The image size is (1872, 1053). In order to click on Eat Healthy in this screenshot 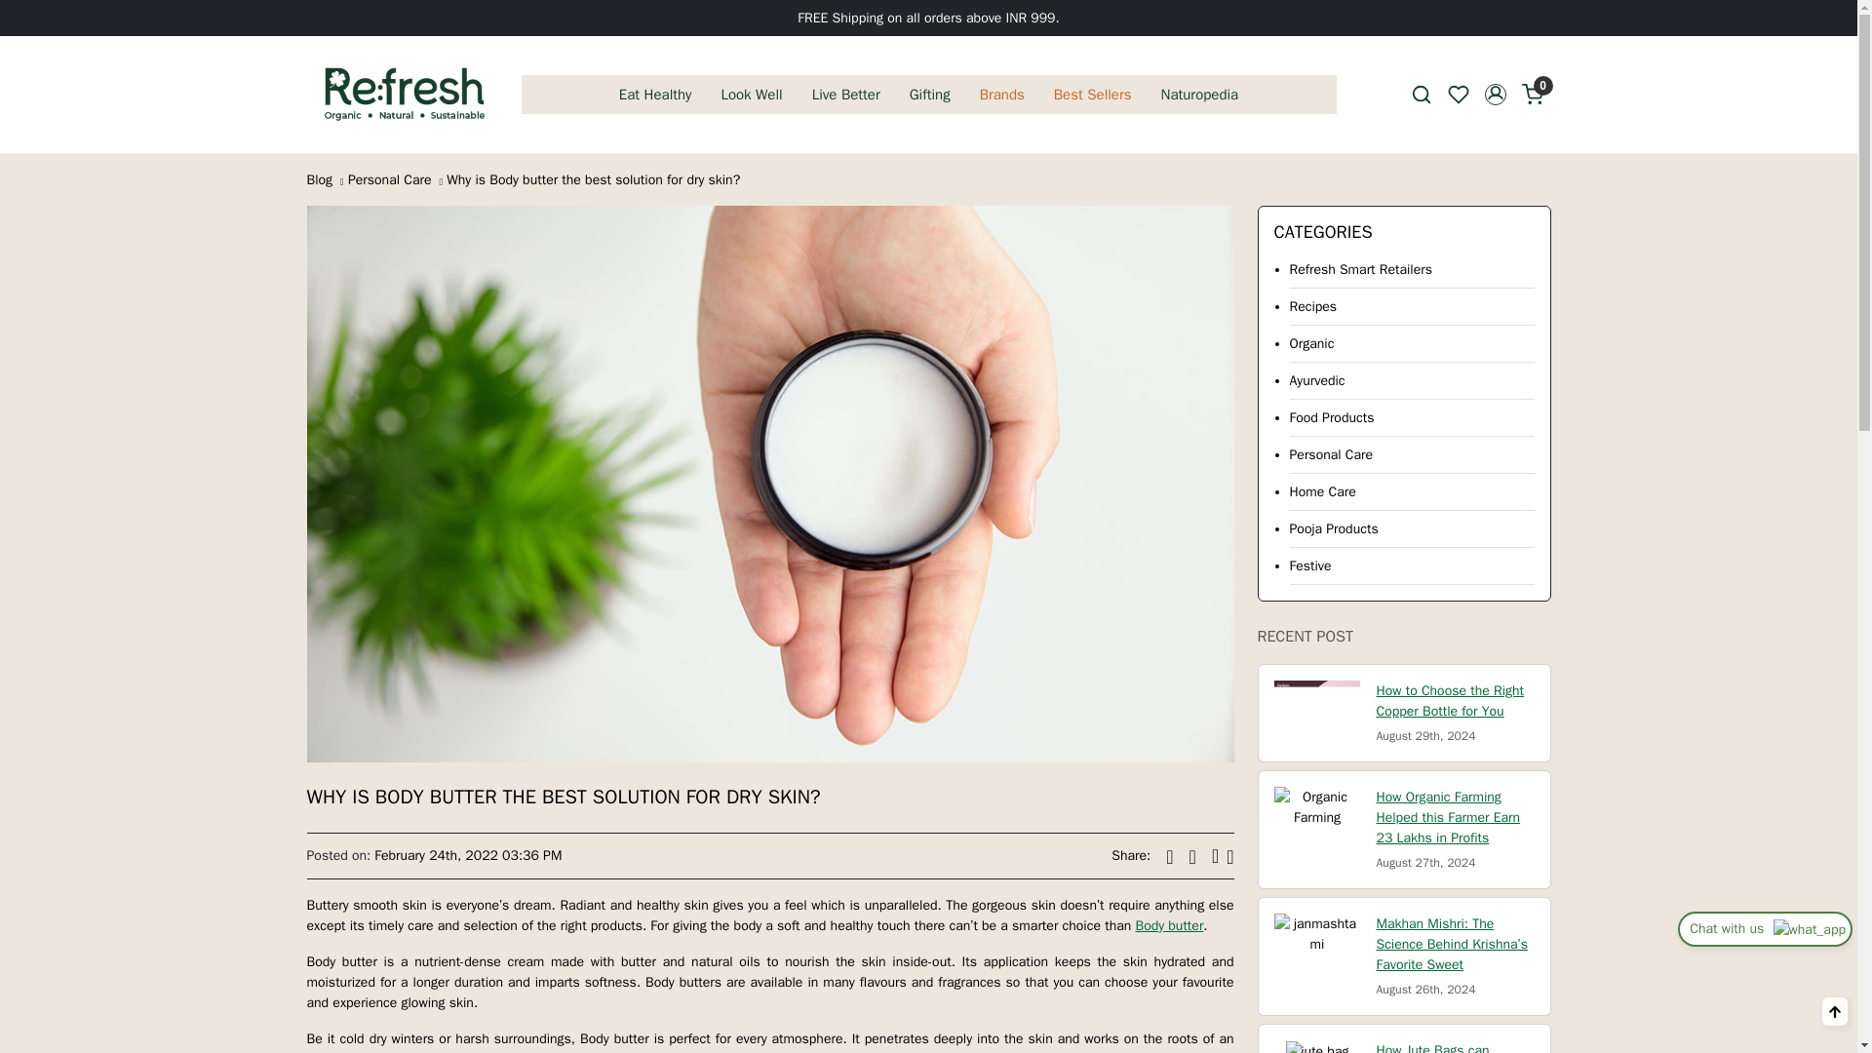, I will do `click(655, 94)`.